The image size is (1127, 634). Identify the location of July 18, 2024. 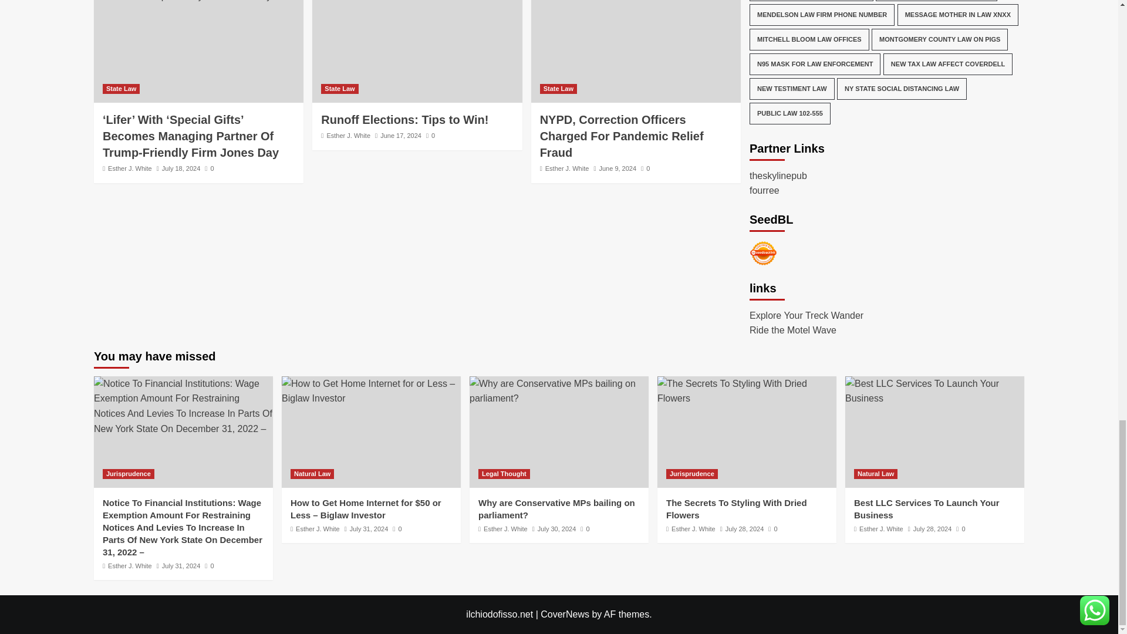
(181, 168).